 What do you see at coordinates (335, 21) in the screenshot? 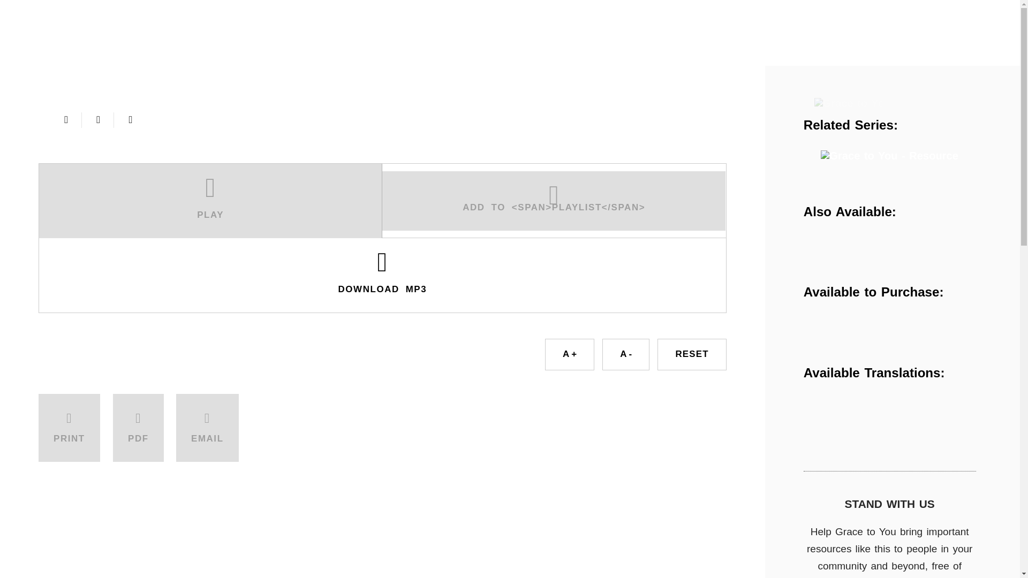
I see `LISTEN NOW` at bounding box center [335, 21].